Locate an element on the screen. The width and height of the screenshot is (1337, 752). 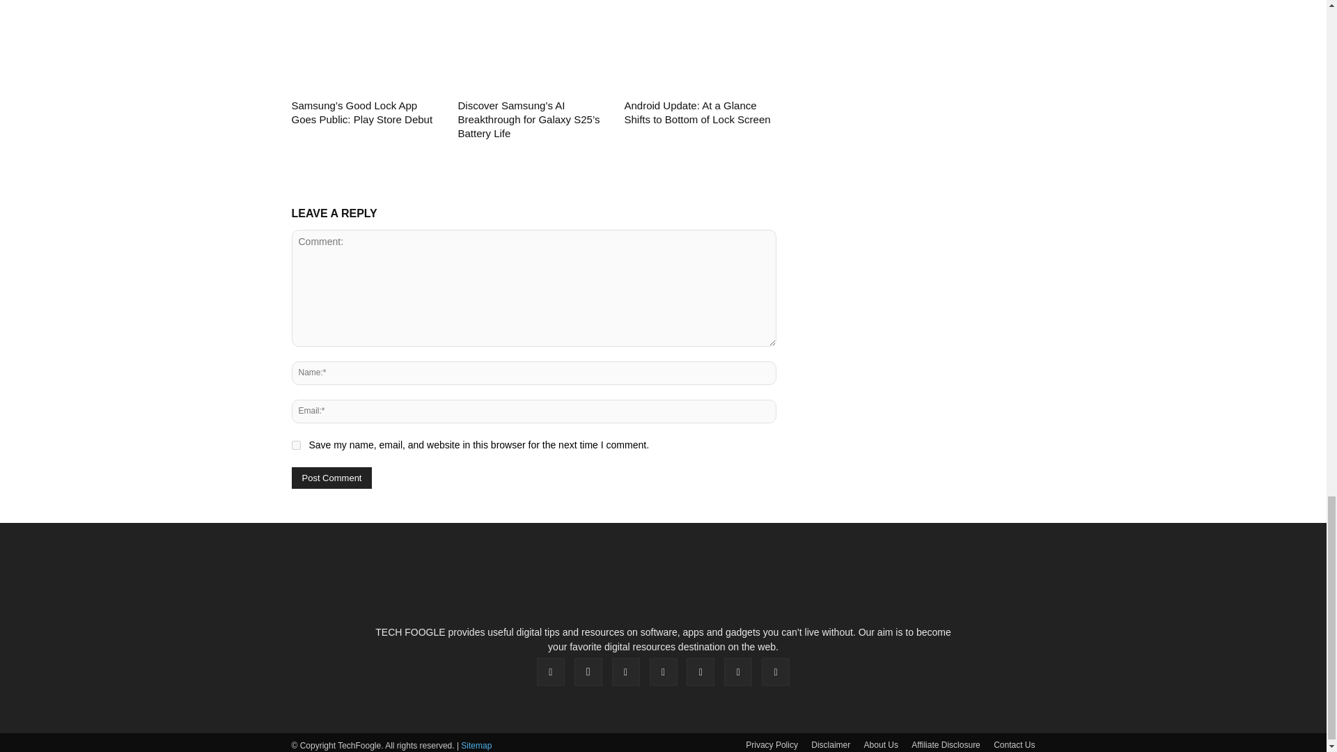
Post Comment is located at coordinates (331, 478).